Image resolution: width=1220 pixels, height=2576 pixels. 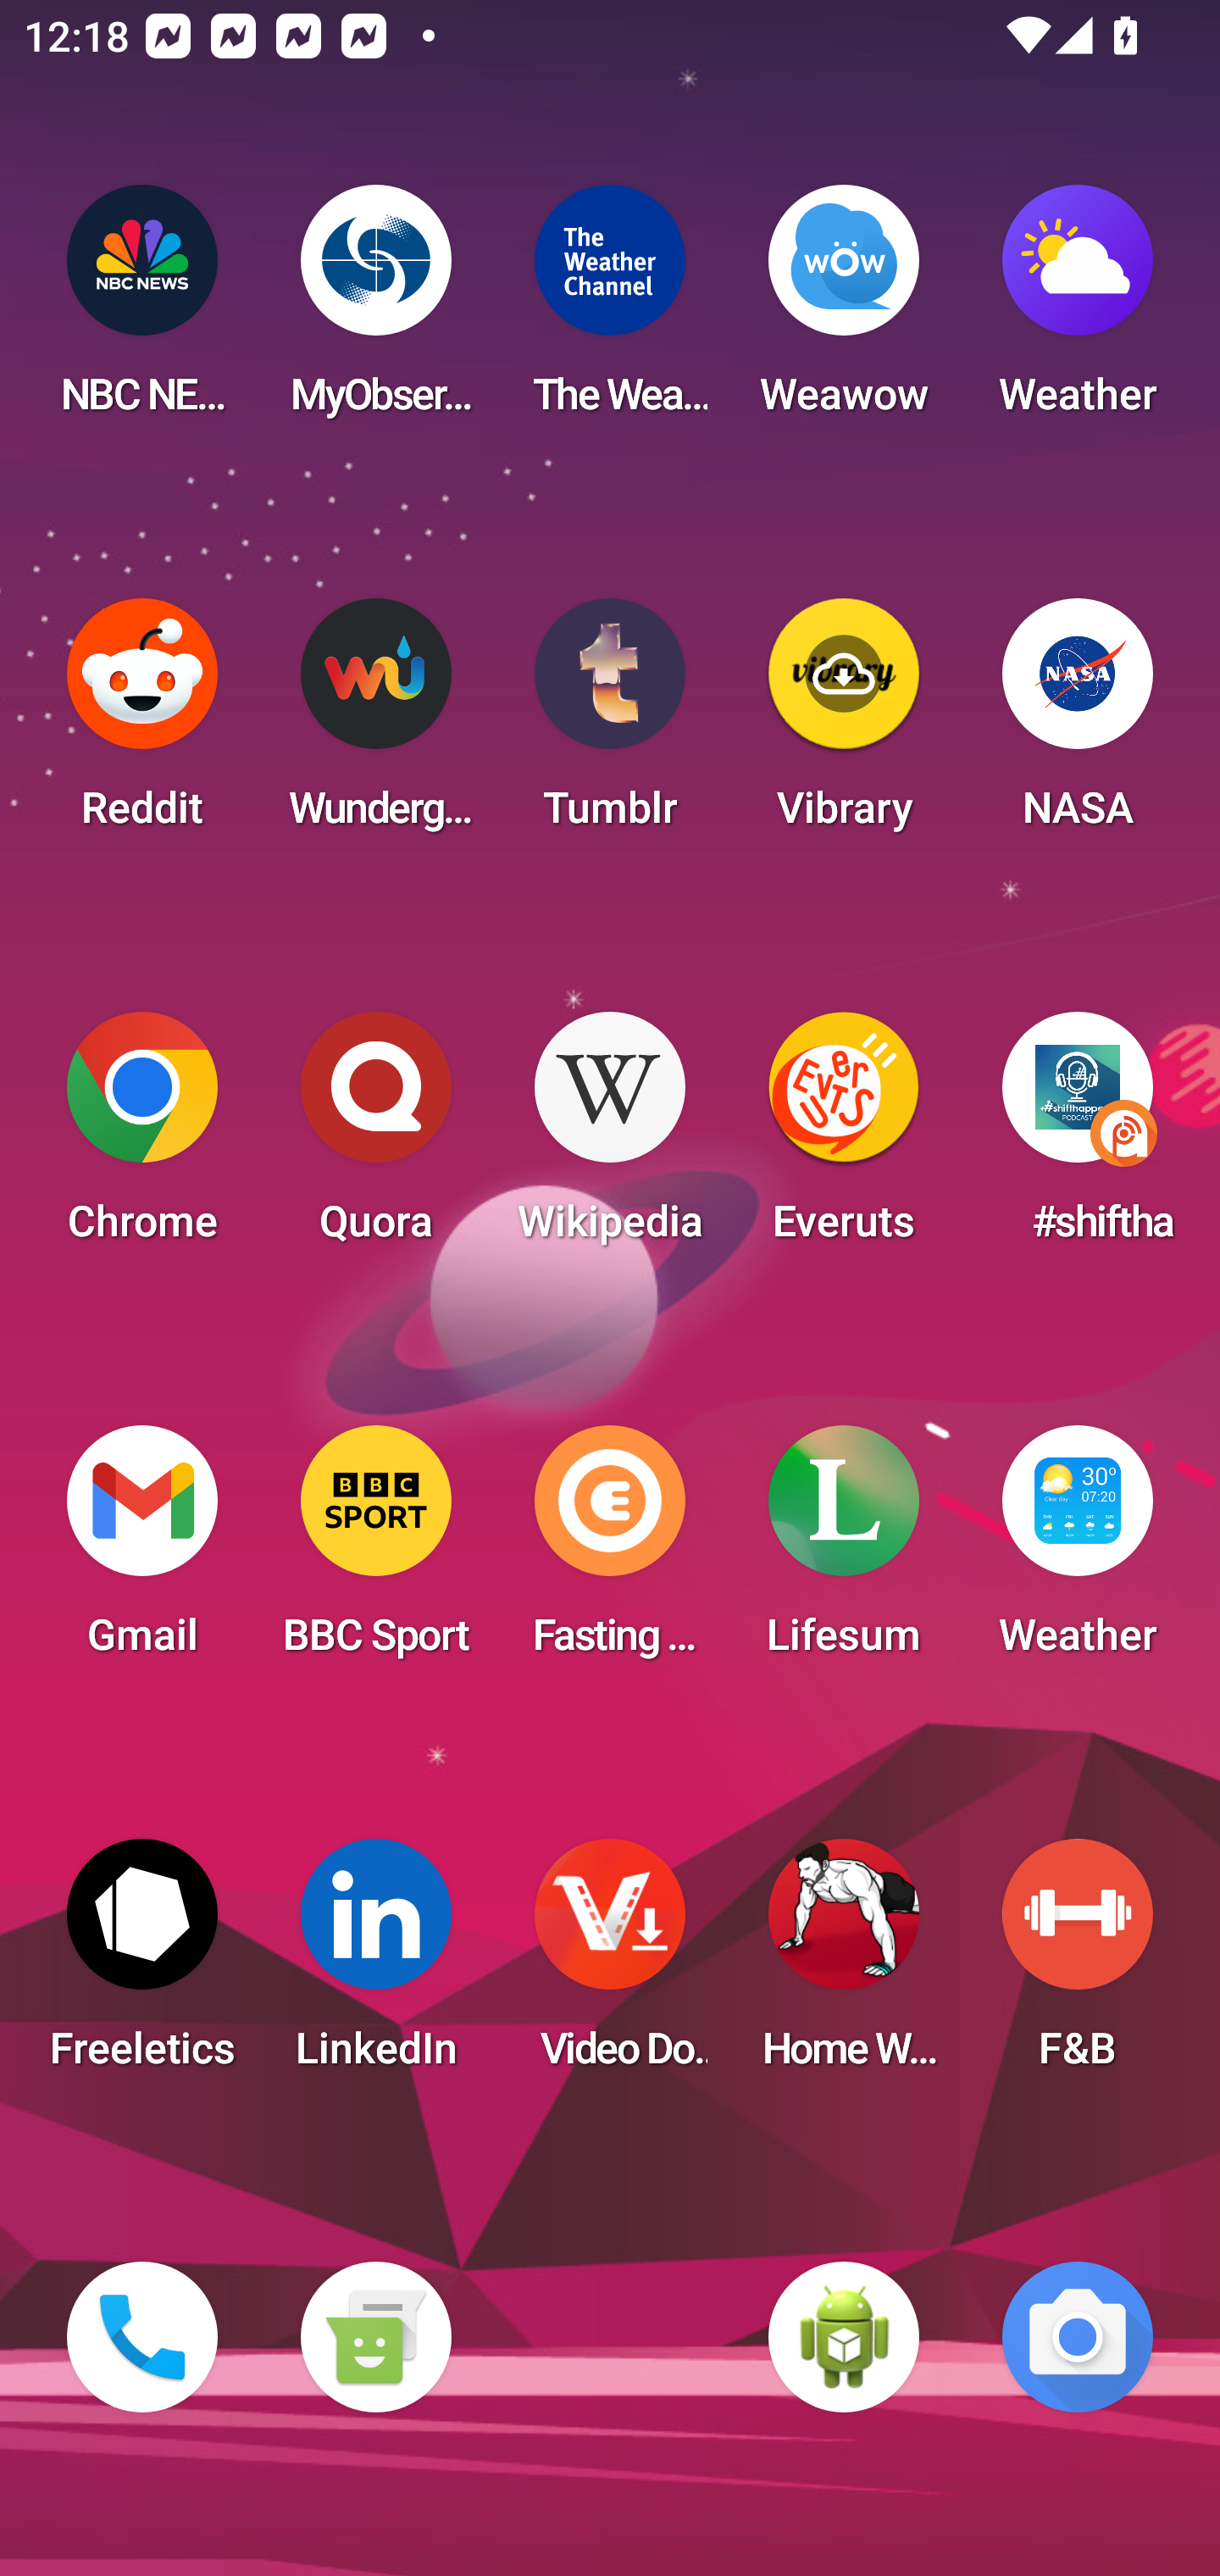 I want to click on Phone, so click(x=142, y=2337).